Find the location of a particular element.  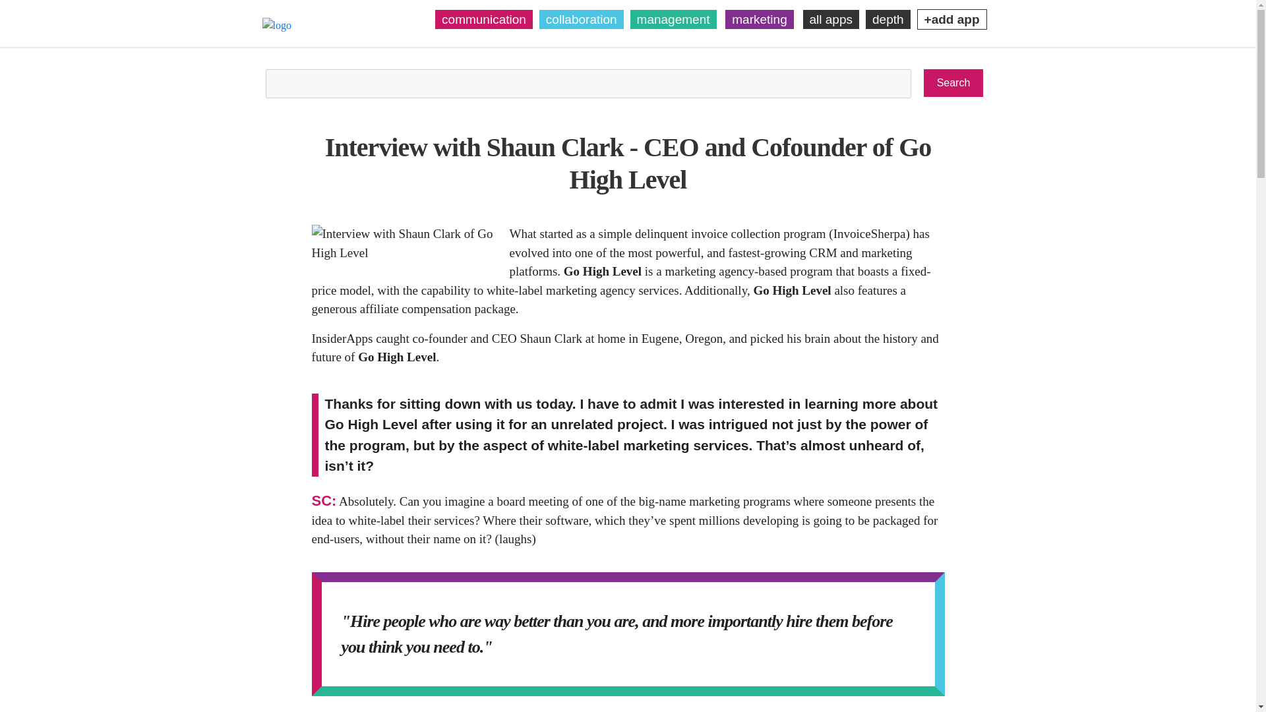

communication is located at coordinates (484, 20).